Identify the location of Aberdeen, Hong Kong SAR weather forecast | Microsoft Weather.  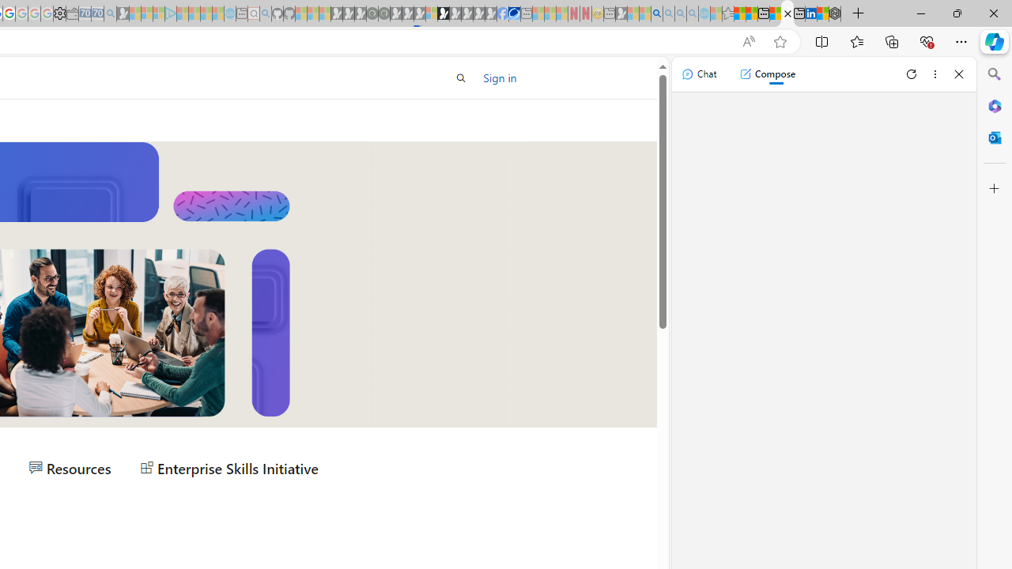
(751, 14).